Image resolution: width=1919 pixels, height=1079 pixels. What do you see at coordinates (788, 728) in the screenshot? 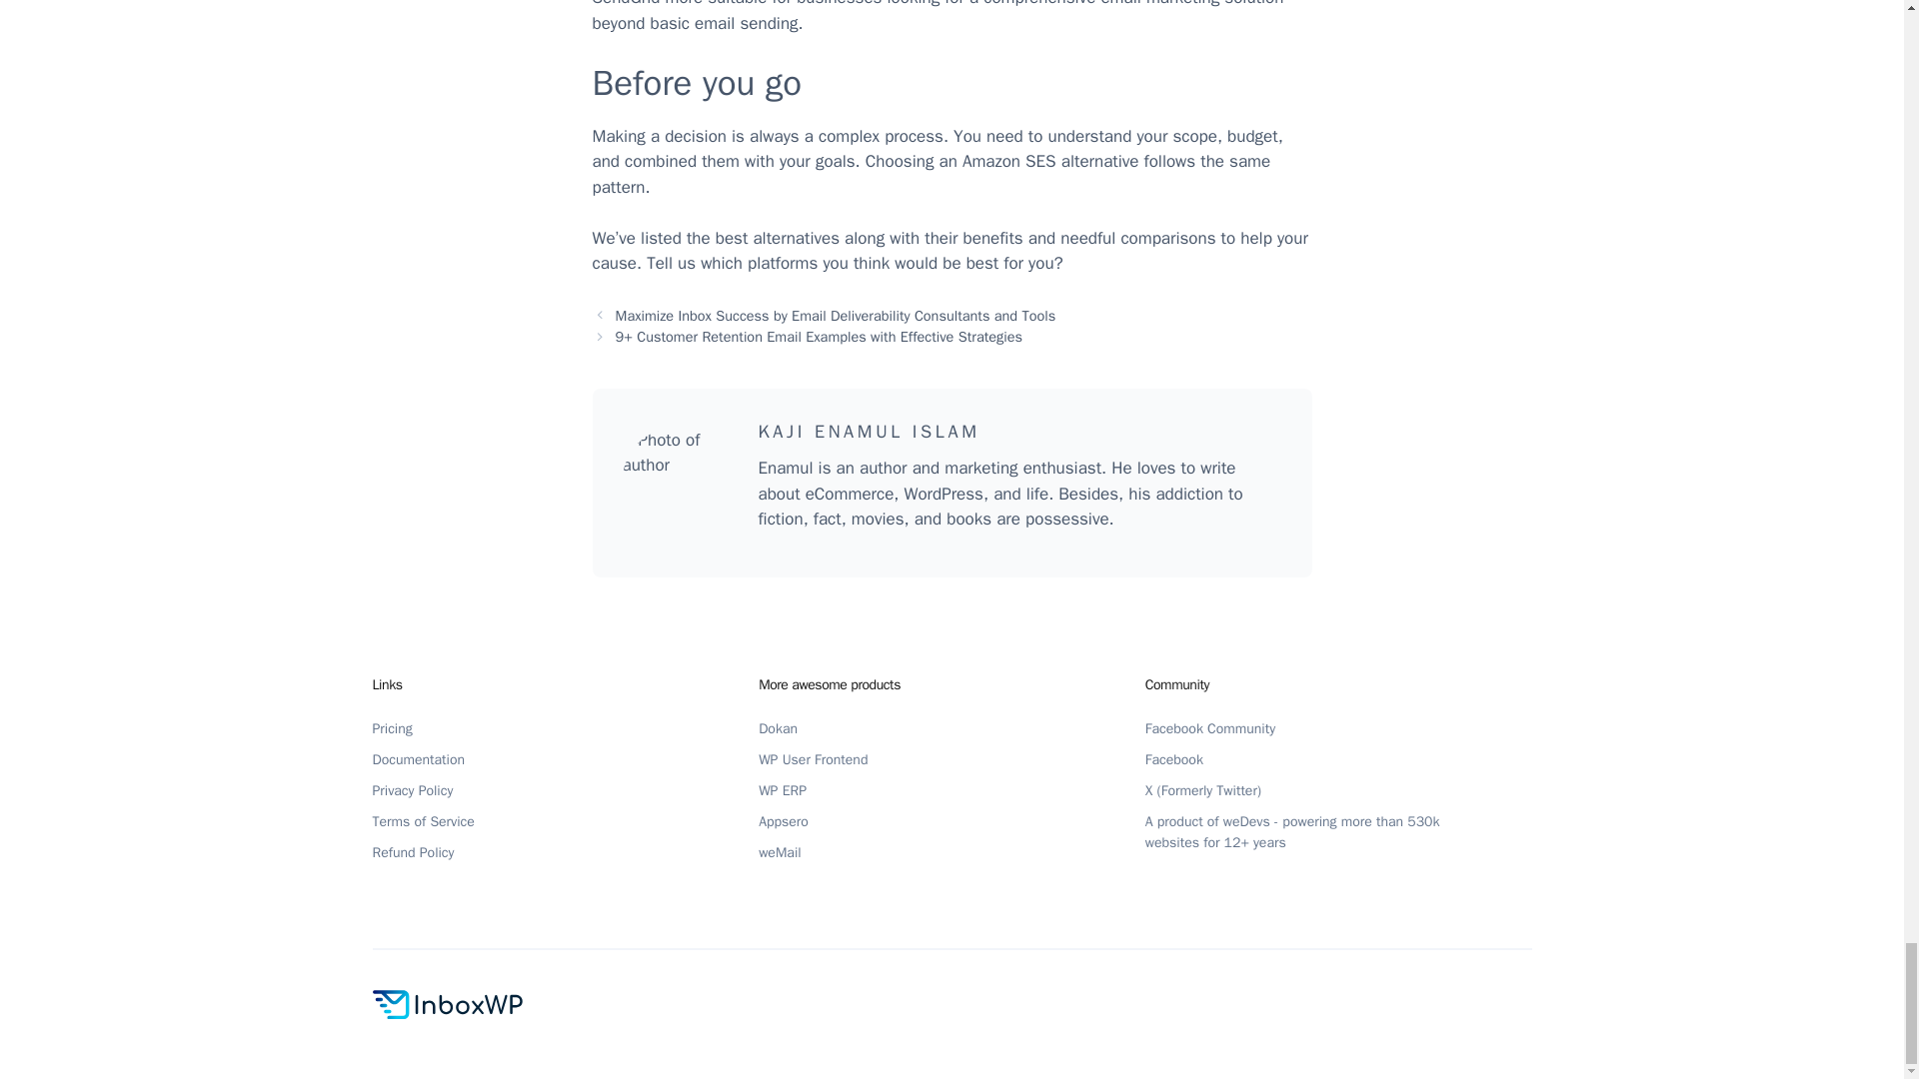
I see `Dokan` at bounding box center [788, 728].